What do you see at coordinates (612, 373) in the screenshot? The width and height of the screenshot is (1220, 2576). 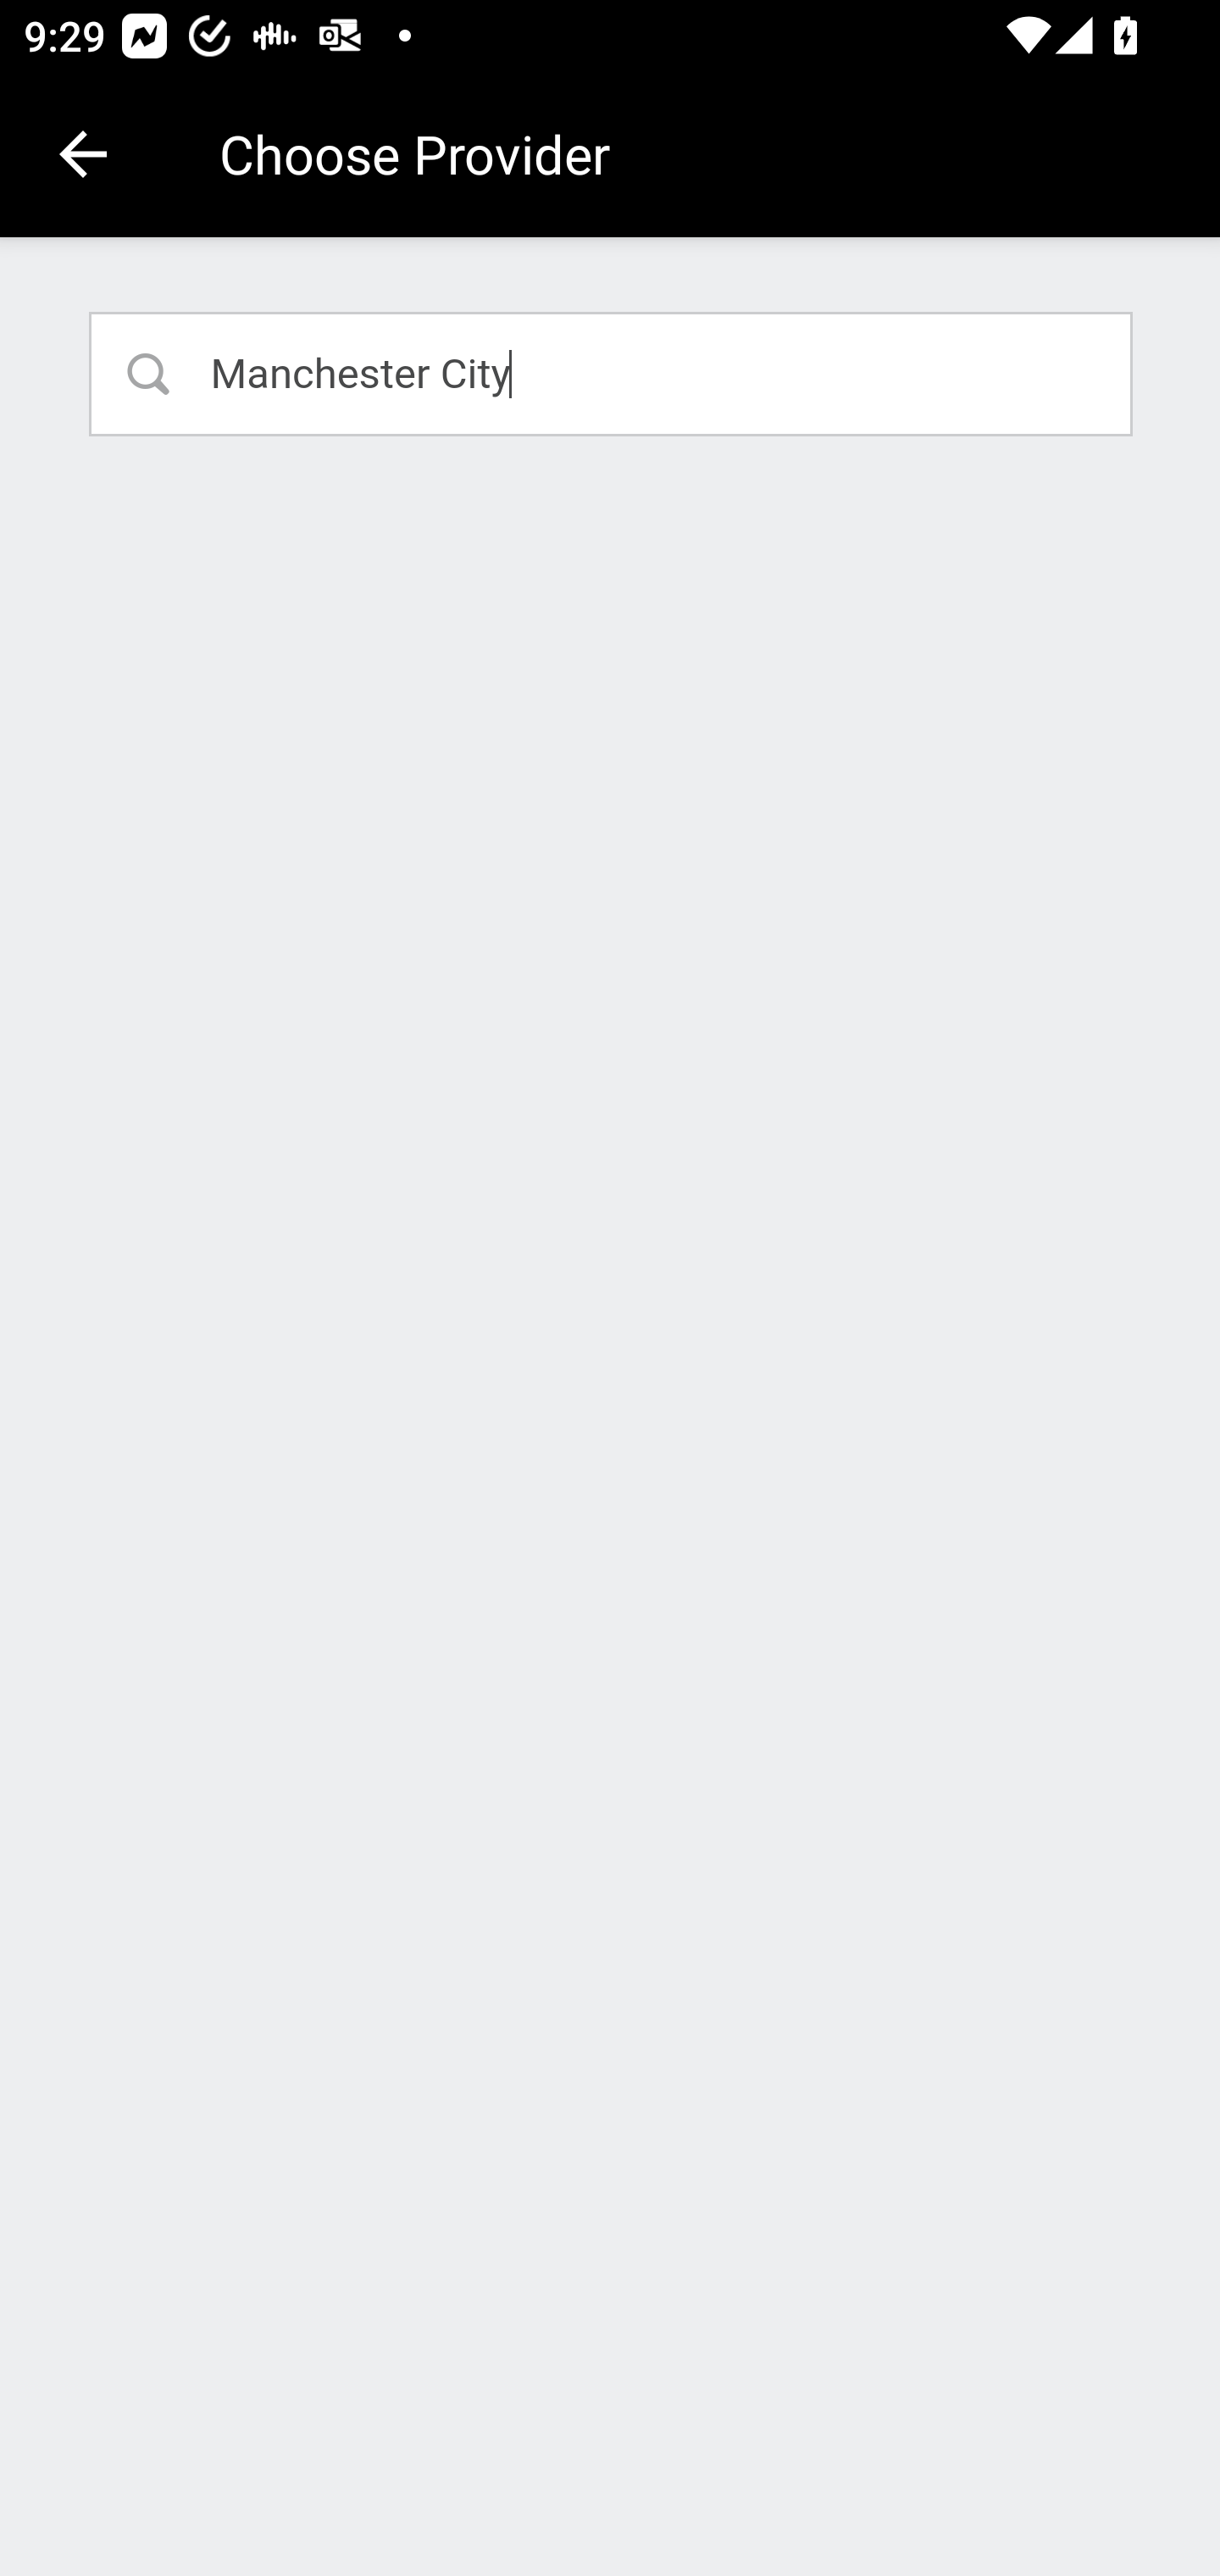 I see `Manchester City` at bounding box center [612, 373].